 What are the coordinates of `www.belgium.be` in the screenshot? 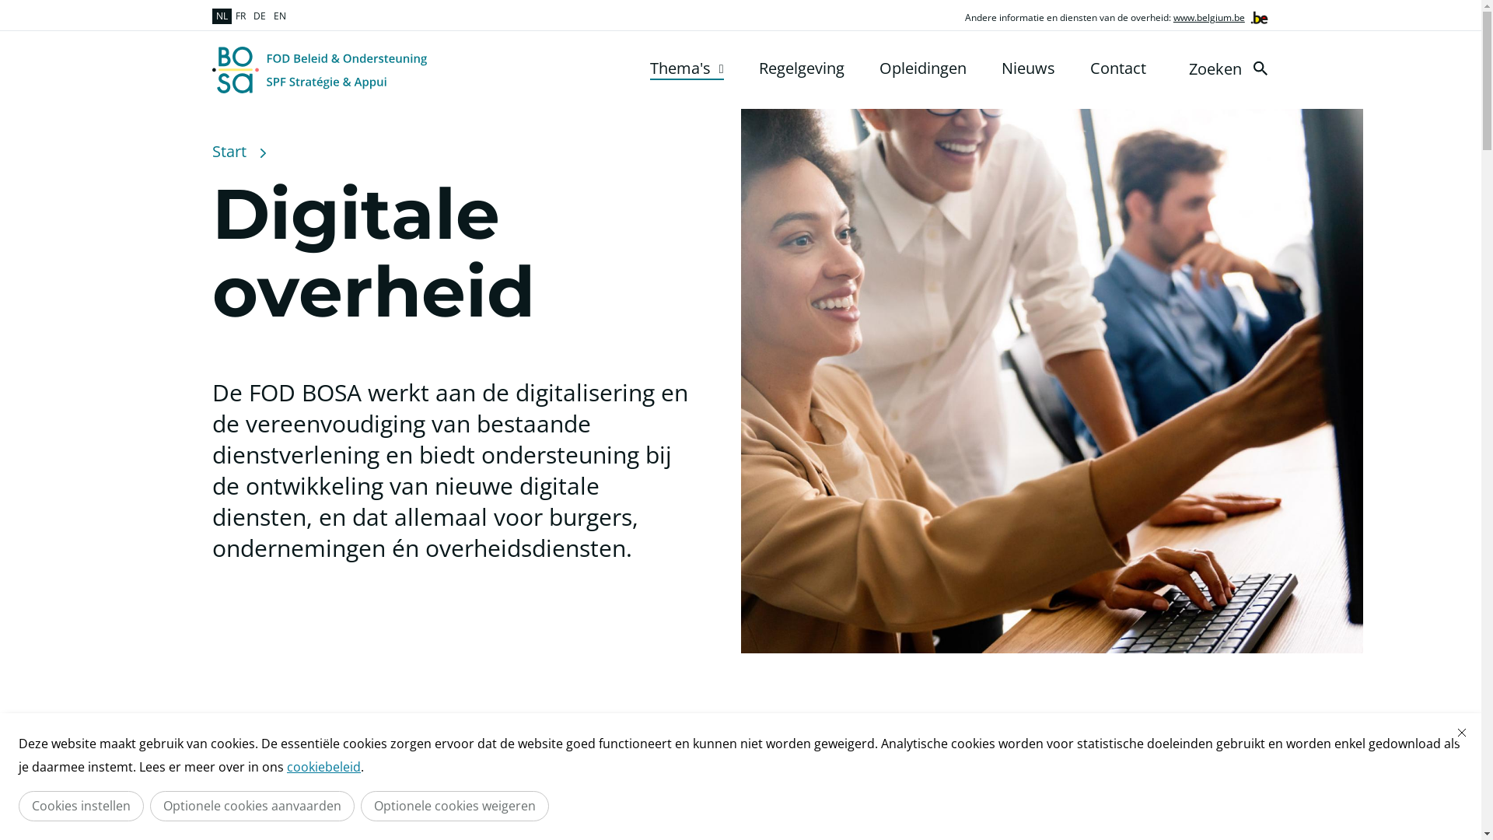 It's located at (1209, 17).